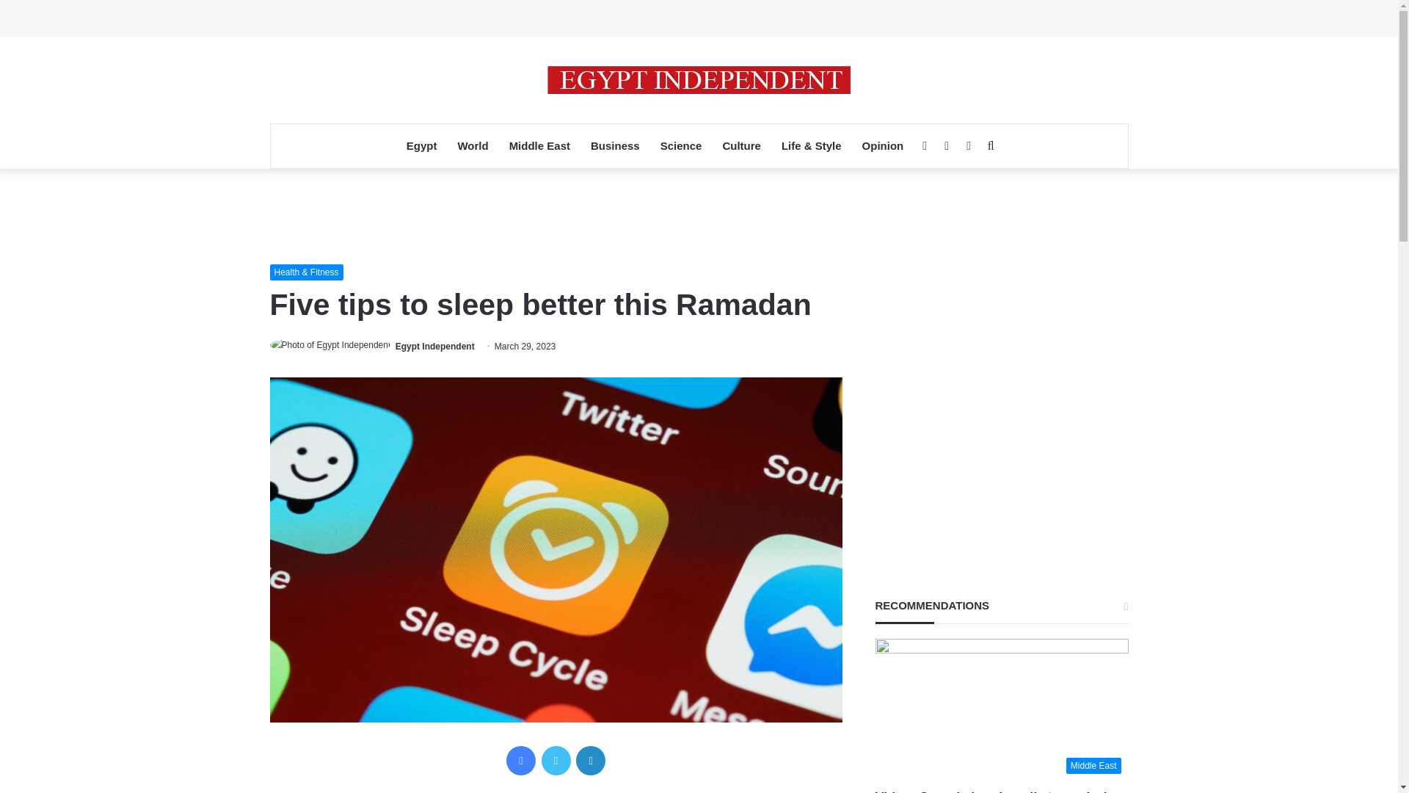  Describe the element at coordinates (421, 145) in the screenshot. I see `Egypt` at that location.